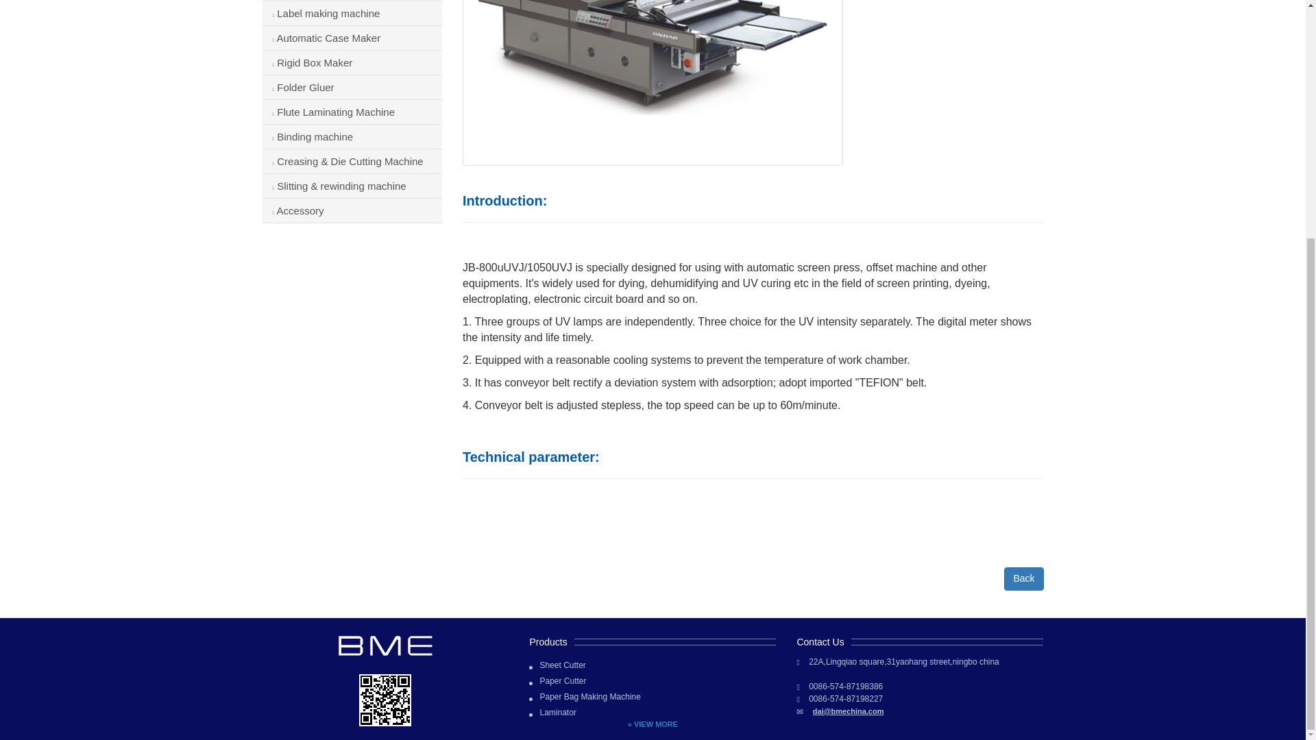  Describe the element at coordinates (557, 665) in the screenshot. I see `Sheet Cutter` at that location.